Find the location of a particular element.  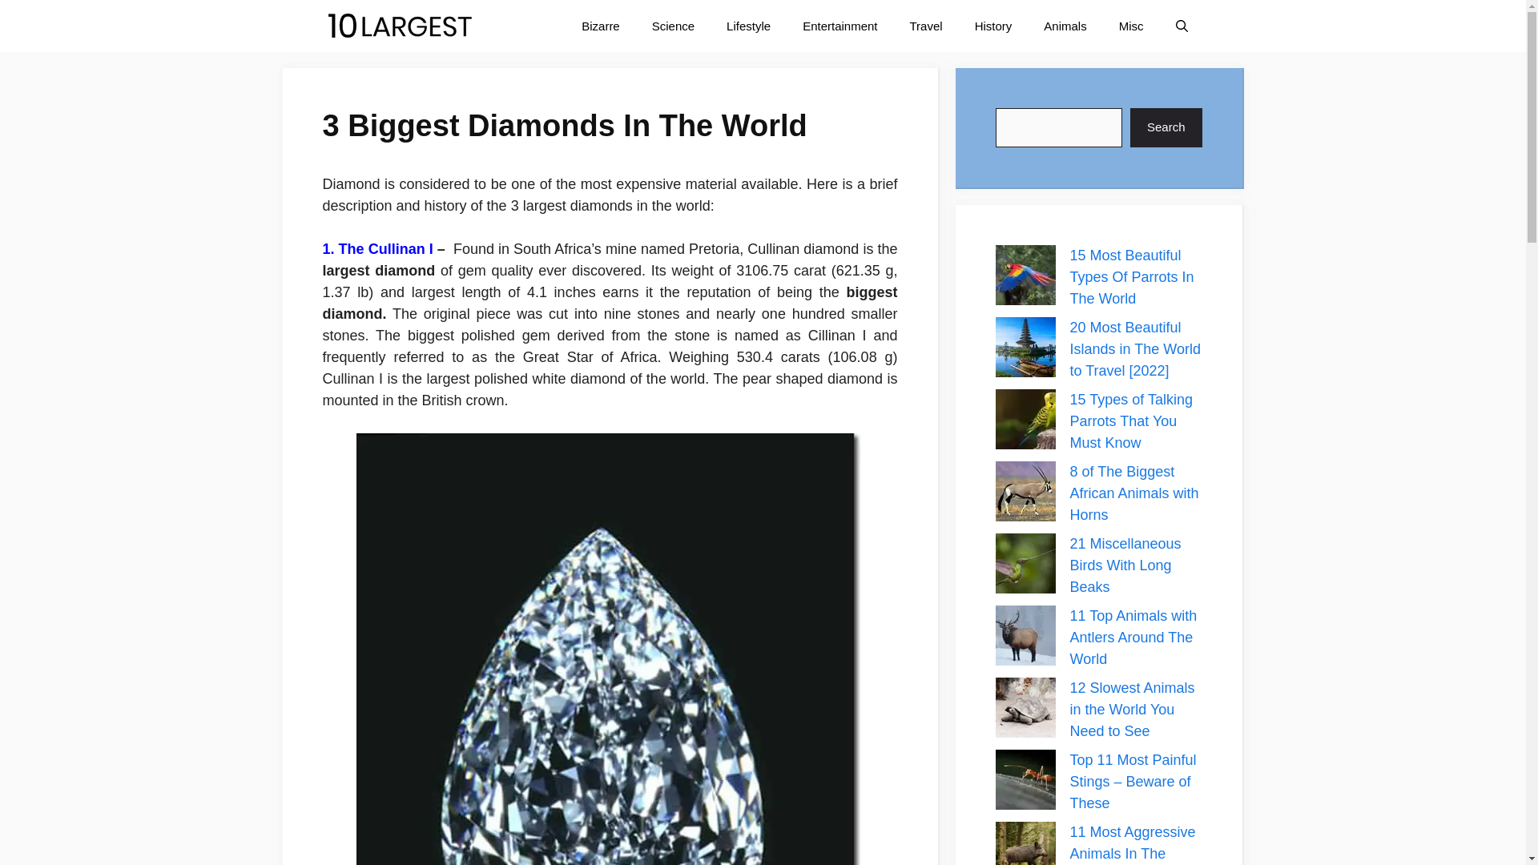

Entertainment is located at coordinates (839, 26).